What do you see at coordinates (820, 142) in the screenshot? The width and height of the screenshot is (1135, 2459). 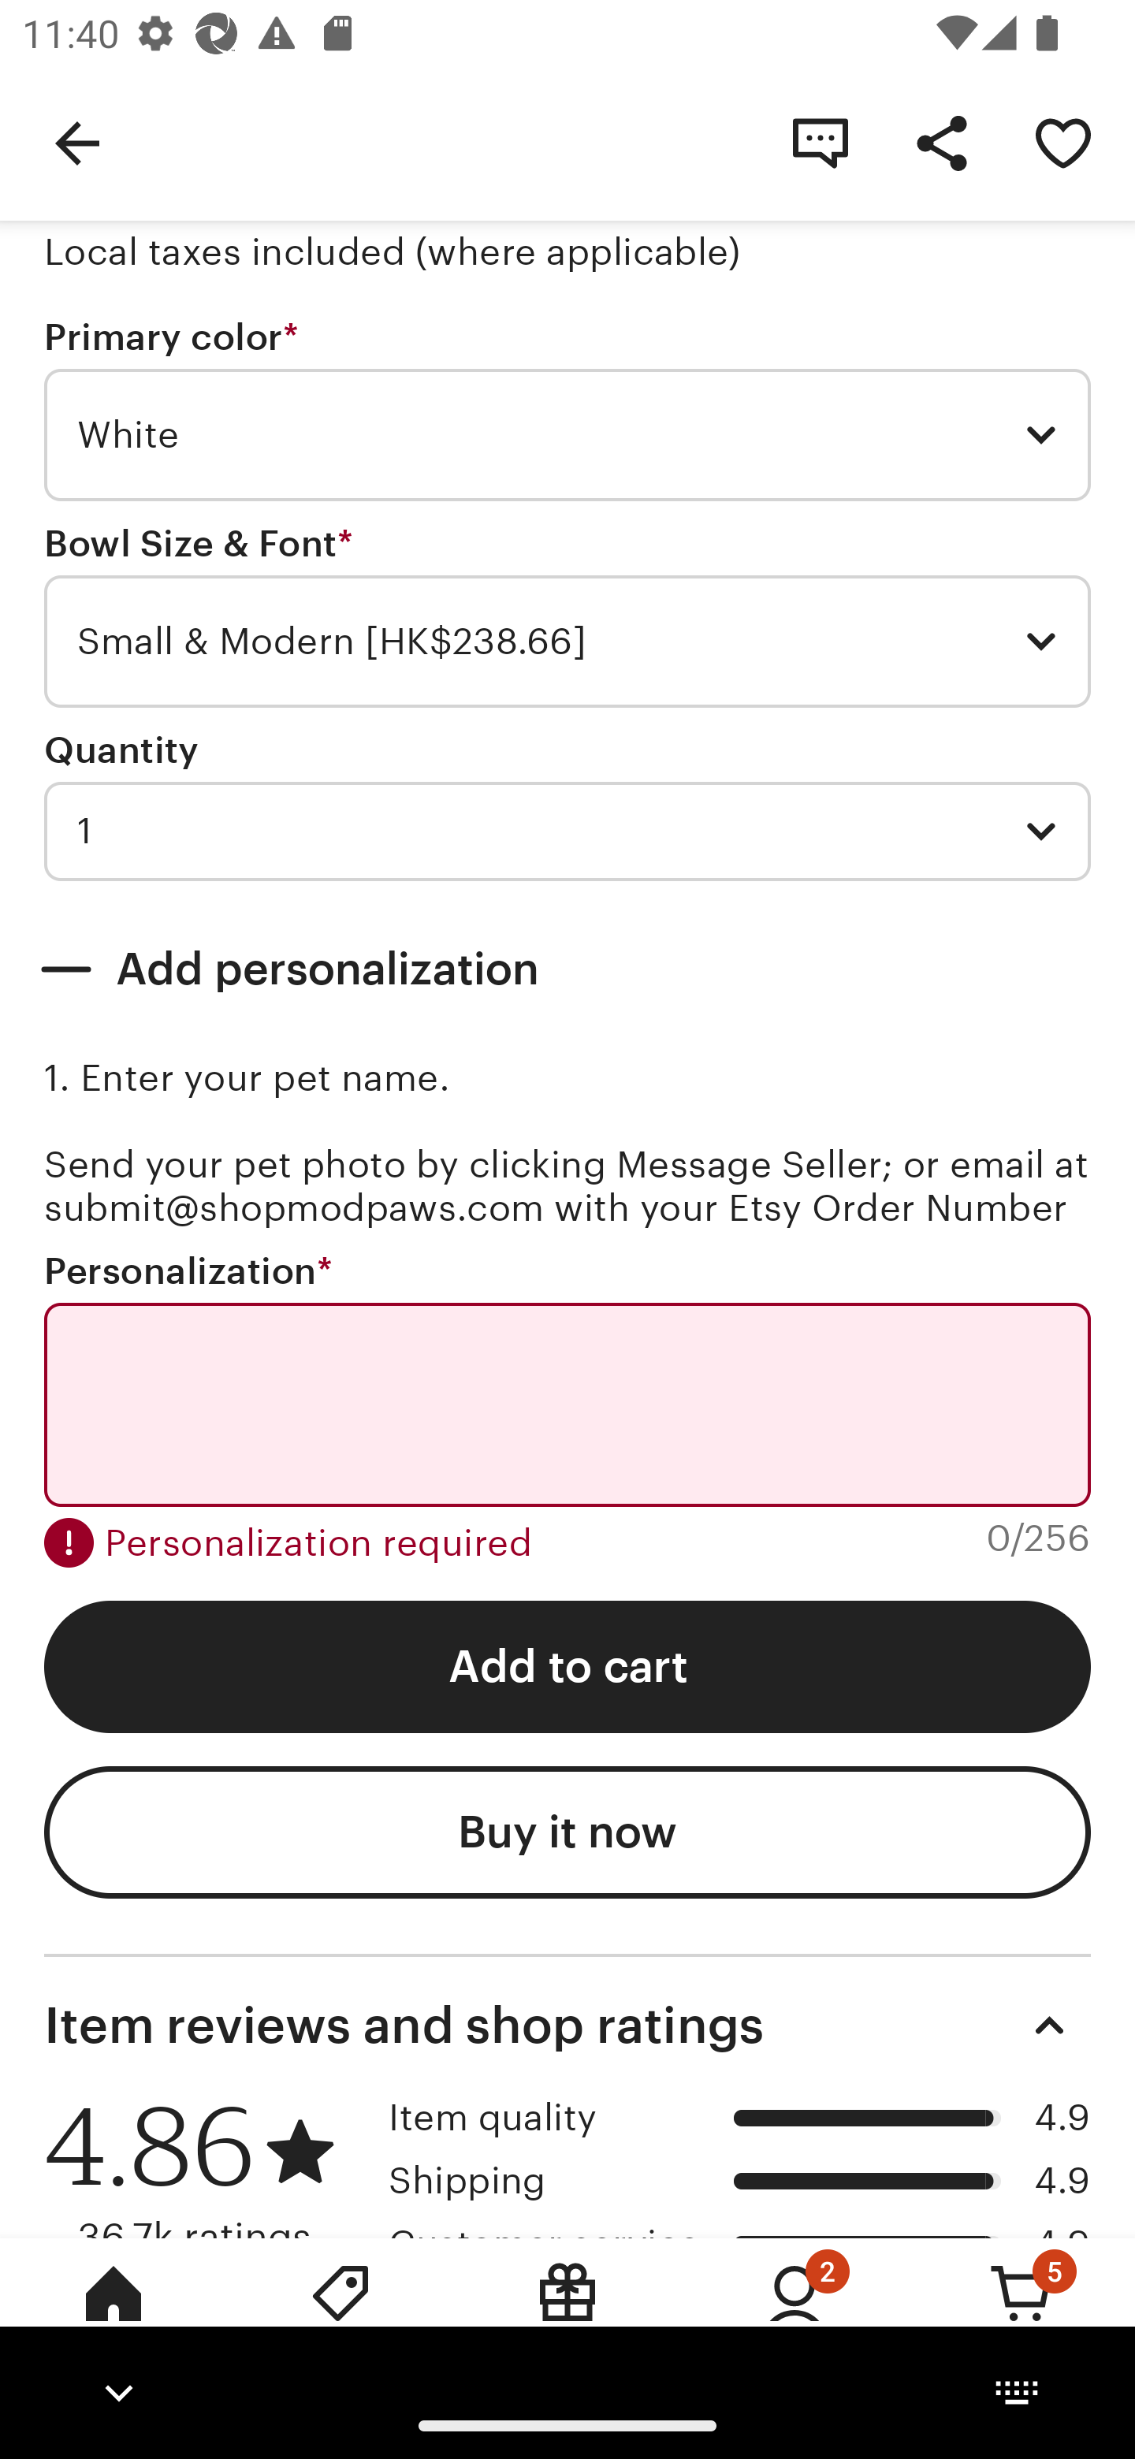 I see `Contact shop` at bounding box center [820, 142].